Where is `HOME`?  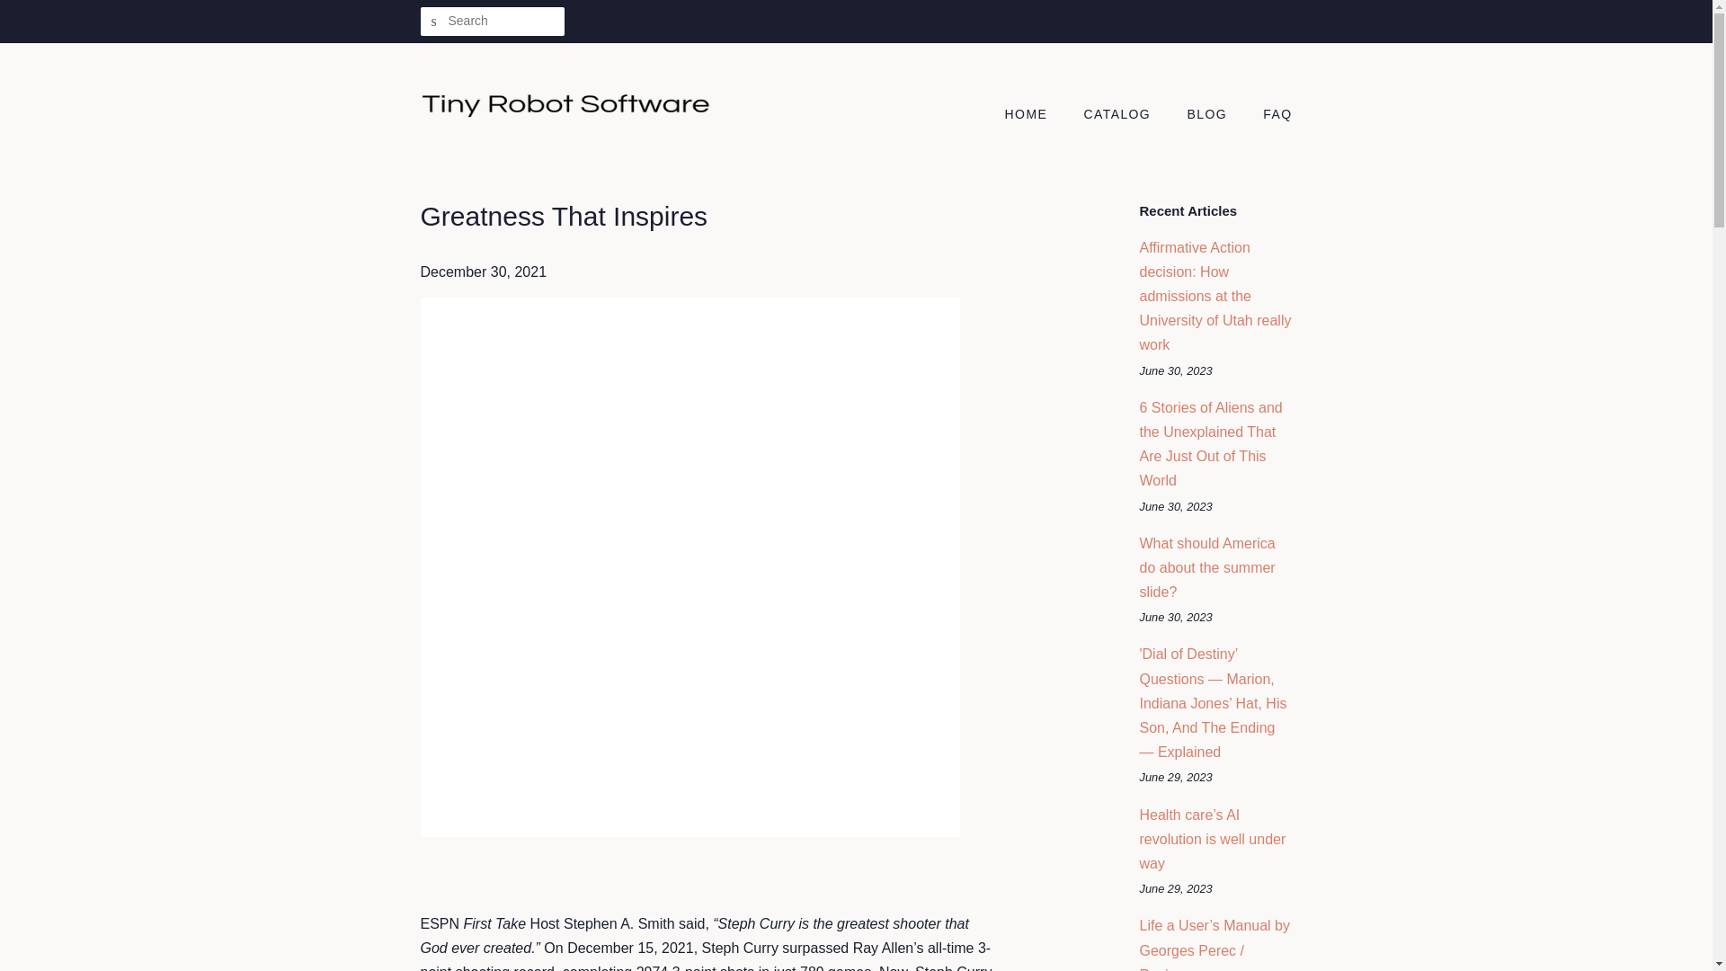
HOME is located at coordinates (1036, 115).